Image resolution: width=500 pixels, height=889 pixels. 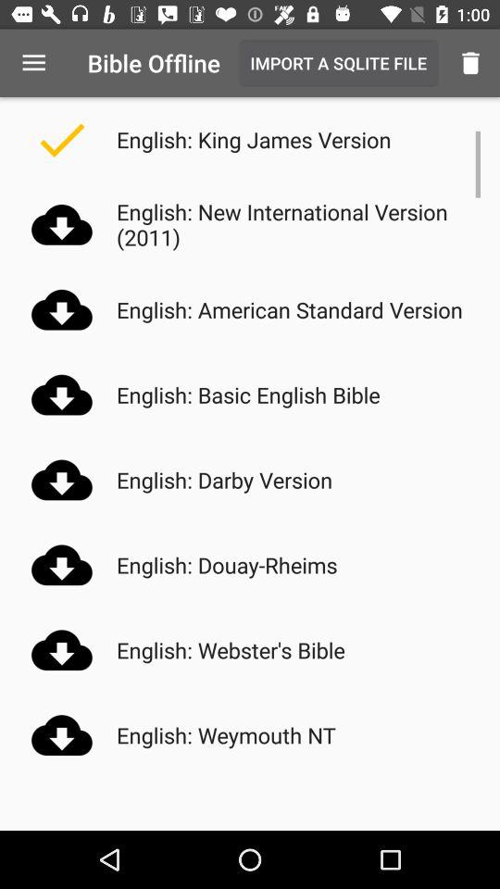 What do you see at coordinates (338, 63) in the screenshot?
I see `scroll until the import a sqlite icon` at bounding box center [338, 63].